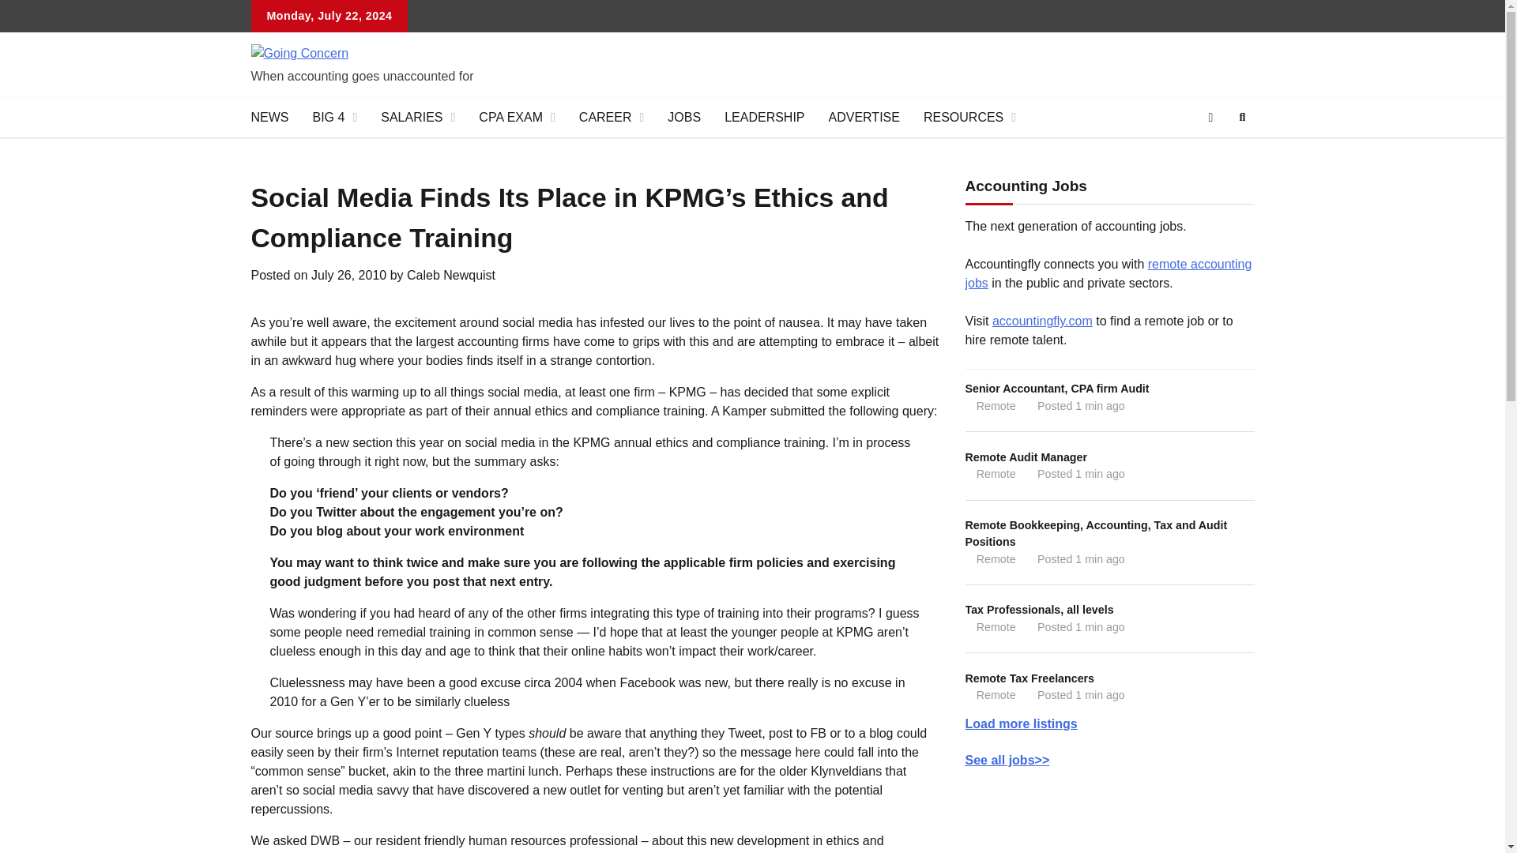  Describe the element at coordinates (1210, 117) in the screenshot. I see `View Random Post` at that location.